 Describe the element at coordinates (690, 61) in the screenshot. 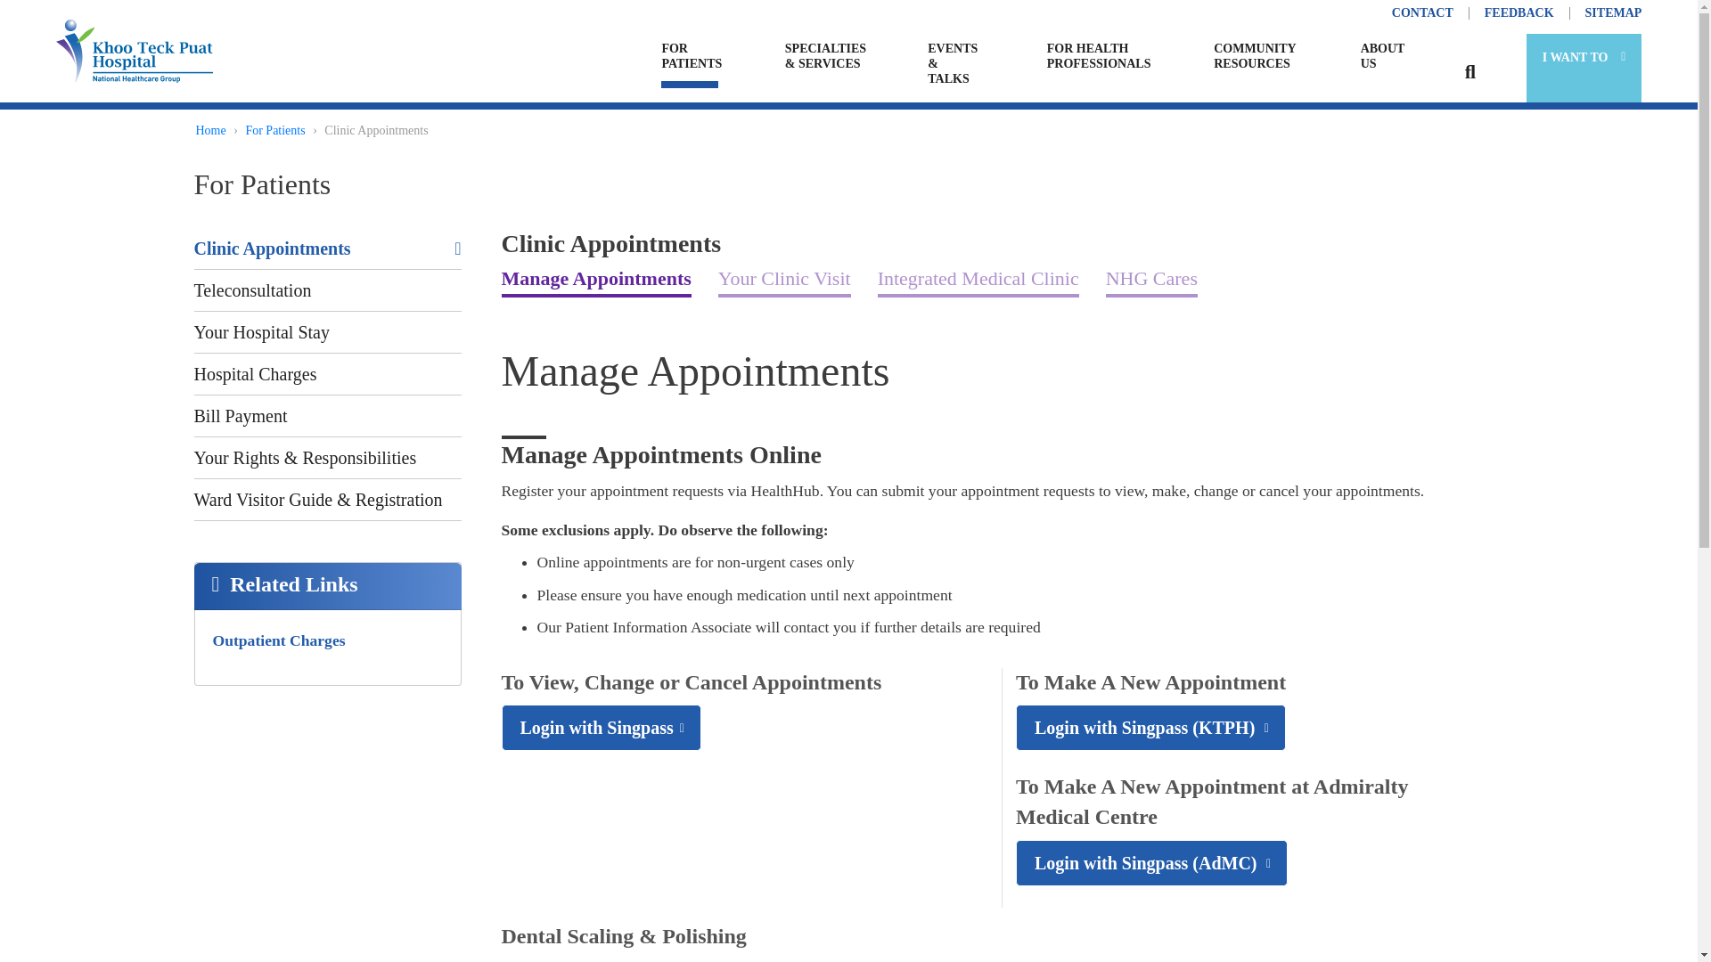

I see `FOR PATIENTS` at that location.